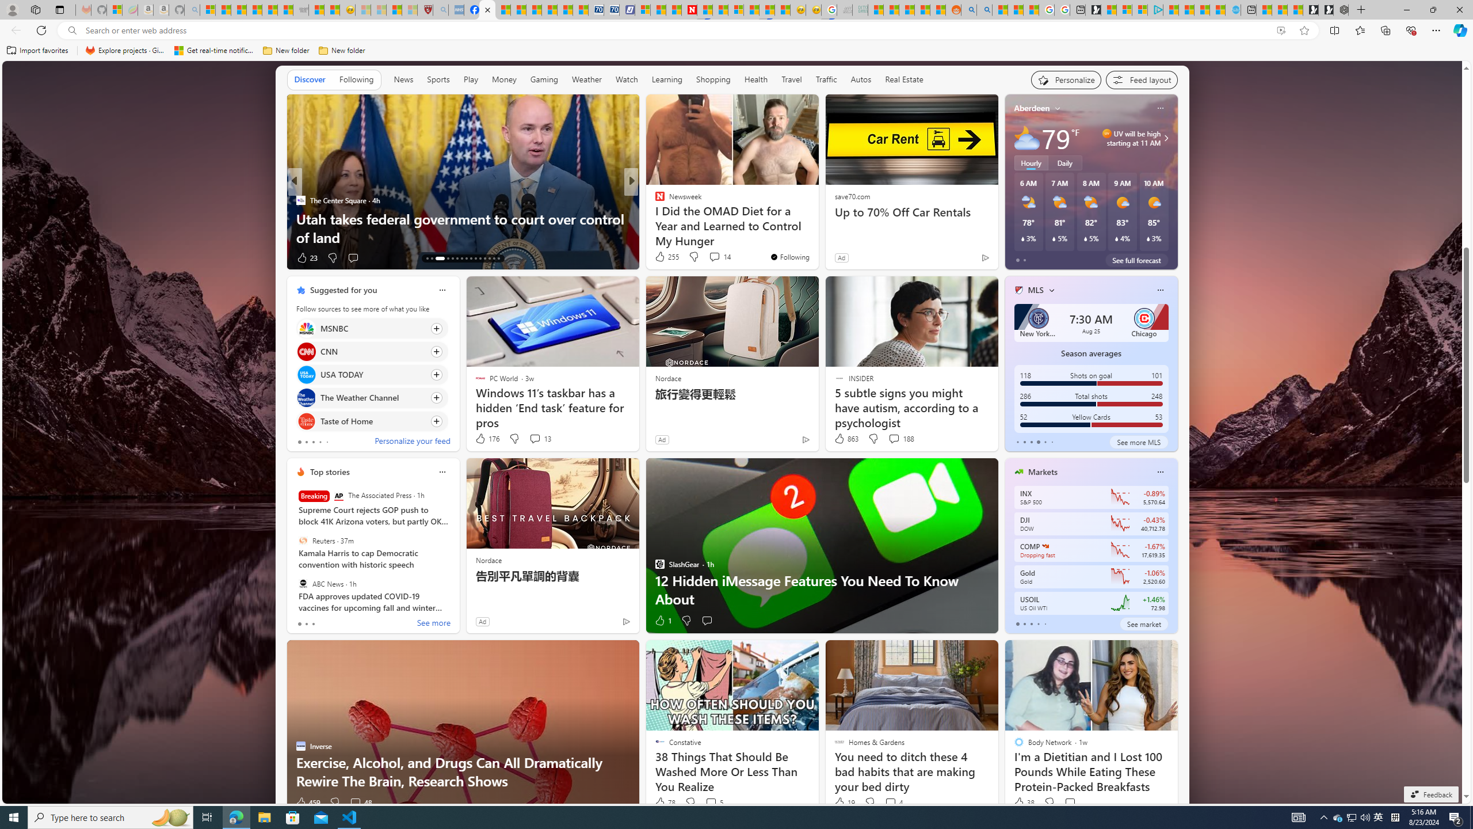 Image resolution: width=1473 pixels, height=829 pixels. I want to click on next, so click(1171, 364).